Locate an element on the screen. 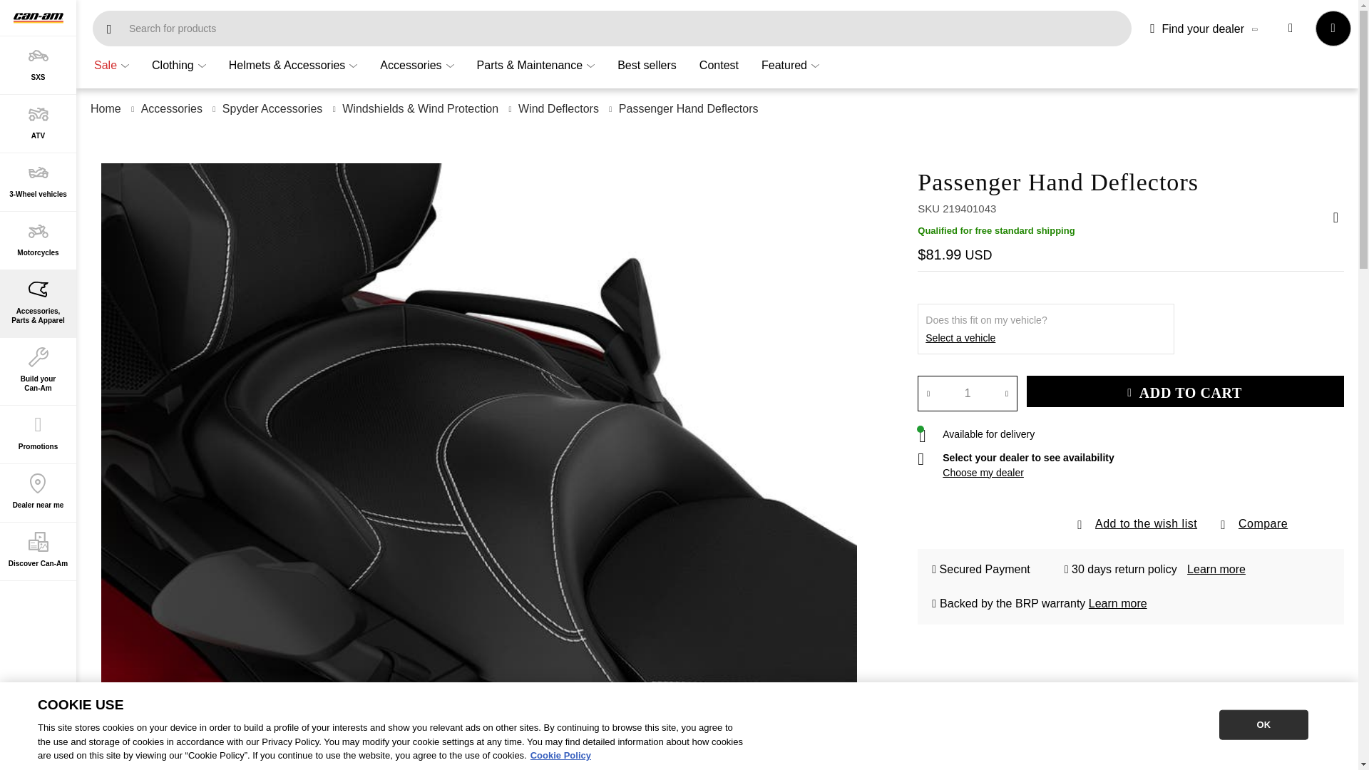 This screenshot has width=1369, height=770. Quantity is located at coordinates (967, 394).